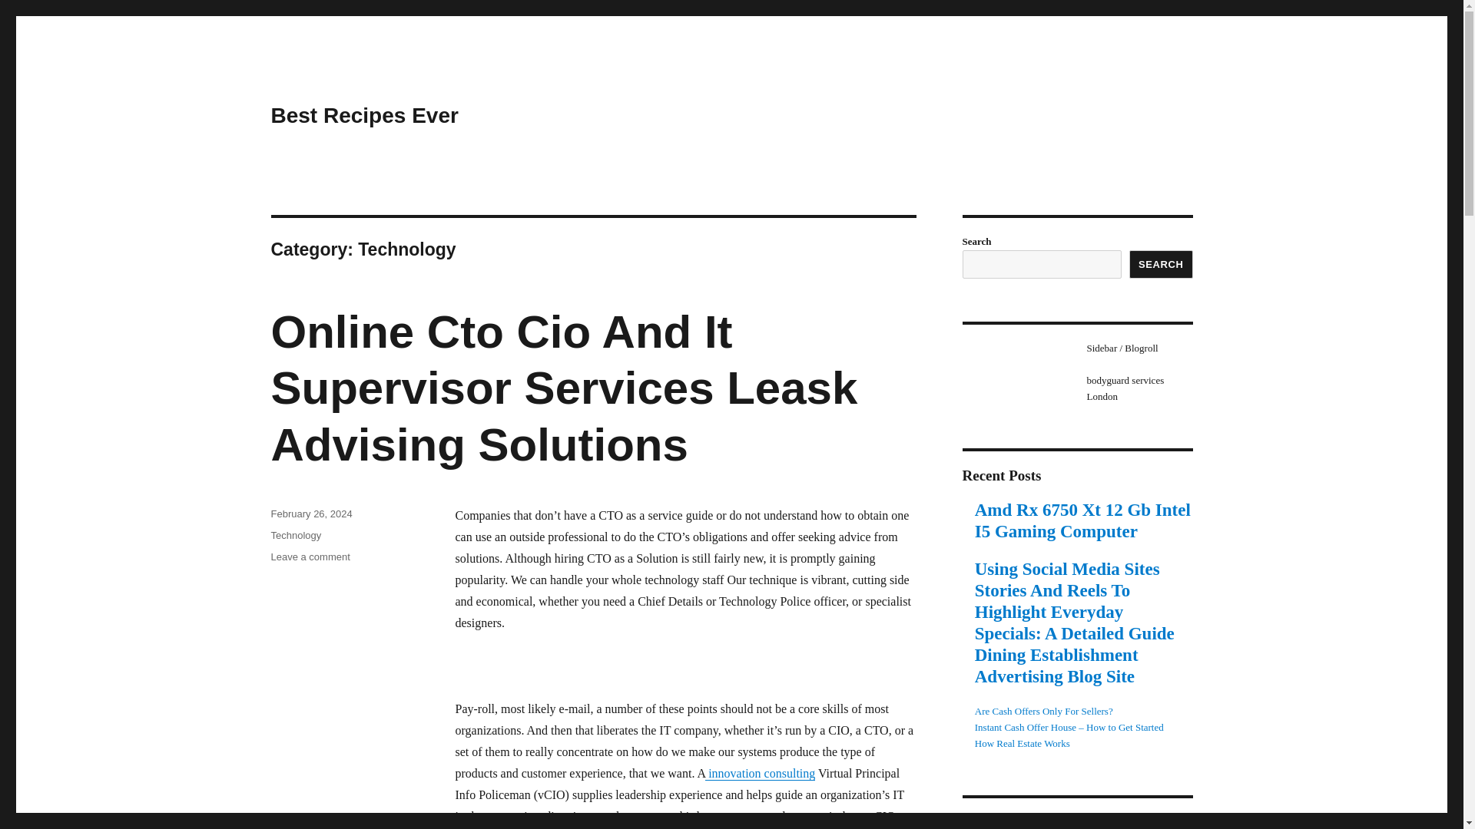 The height and width of the screenshot is (829, 1475). I want to click on SEARCH, so click(1162, 264).